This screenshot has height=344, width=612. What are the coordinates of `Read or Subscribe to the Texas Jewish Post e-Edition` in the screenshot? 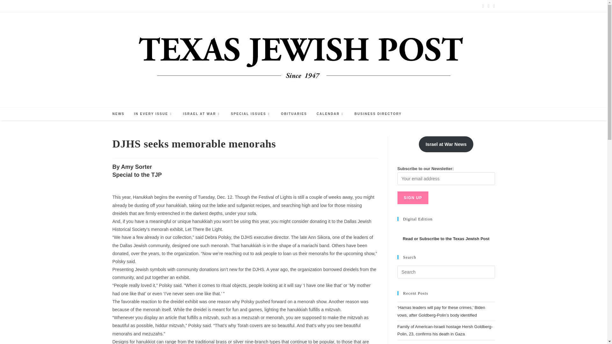 It's located at (446, 239).